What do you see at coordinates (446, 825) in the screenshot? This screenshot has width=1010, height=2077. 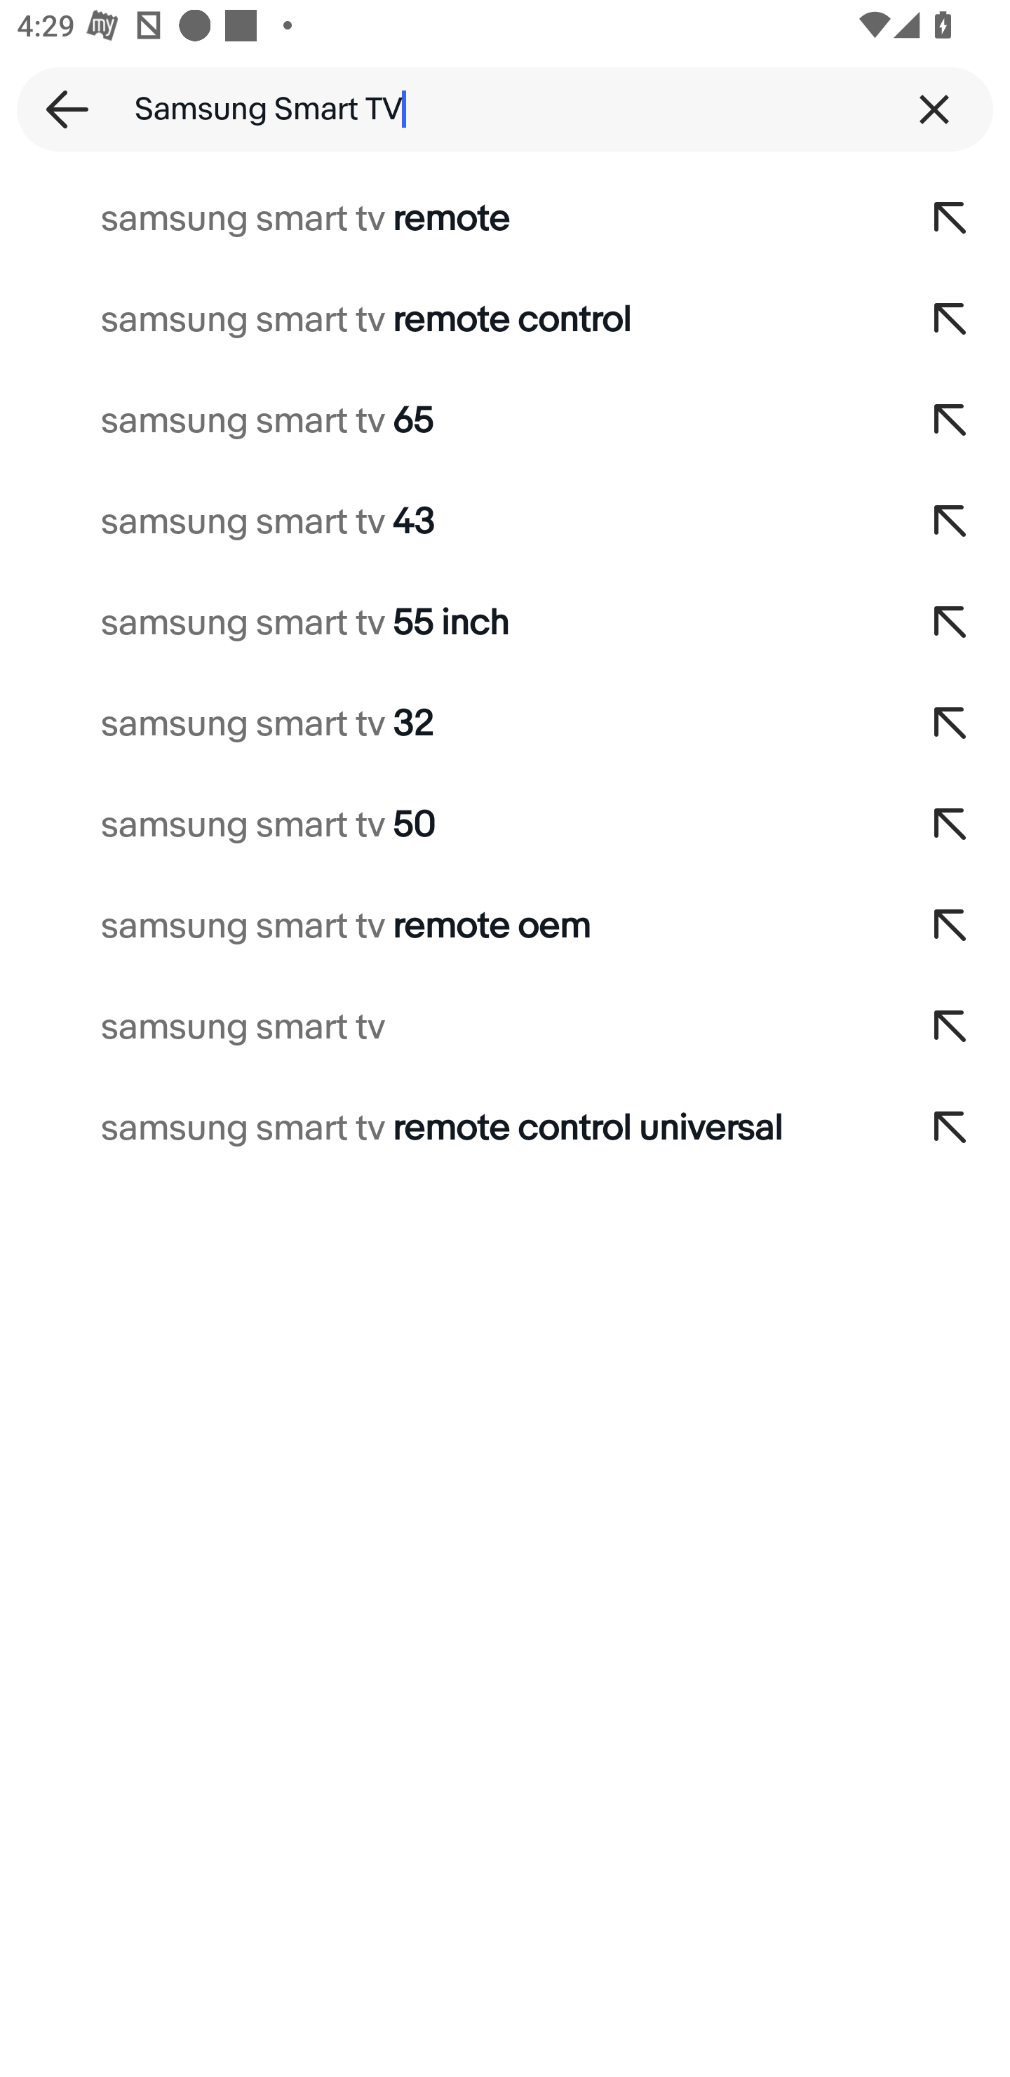 I see `samsung smart tv 50` at bounding box center [446, 825].